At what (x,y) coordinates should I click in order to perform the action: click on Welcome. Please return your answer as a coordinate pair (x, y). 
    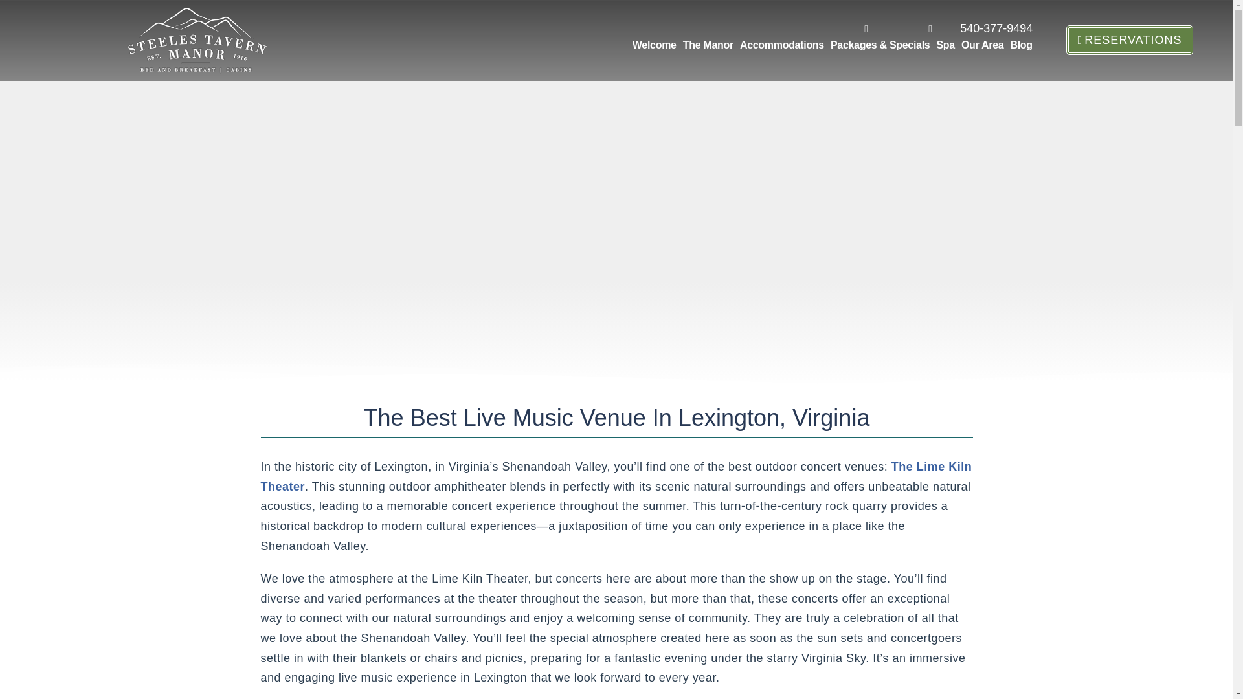
    Looking at the image, I should click on (654, 45).